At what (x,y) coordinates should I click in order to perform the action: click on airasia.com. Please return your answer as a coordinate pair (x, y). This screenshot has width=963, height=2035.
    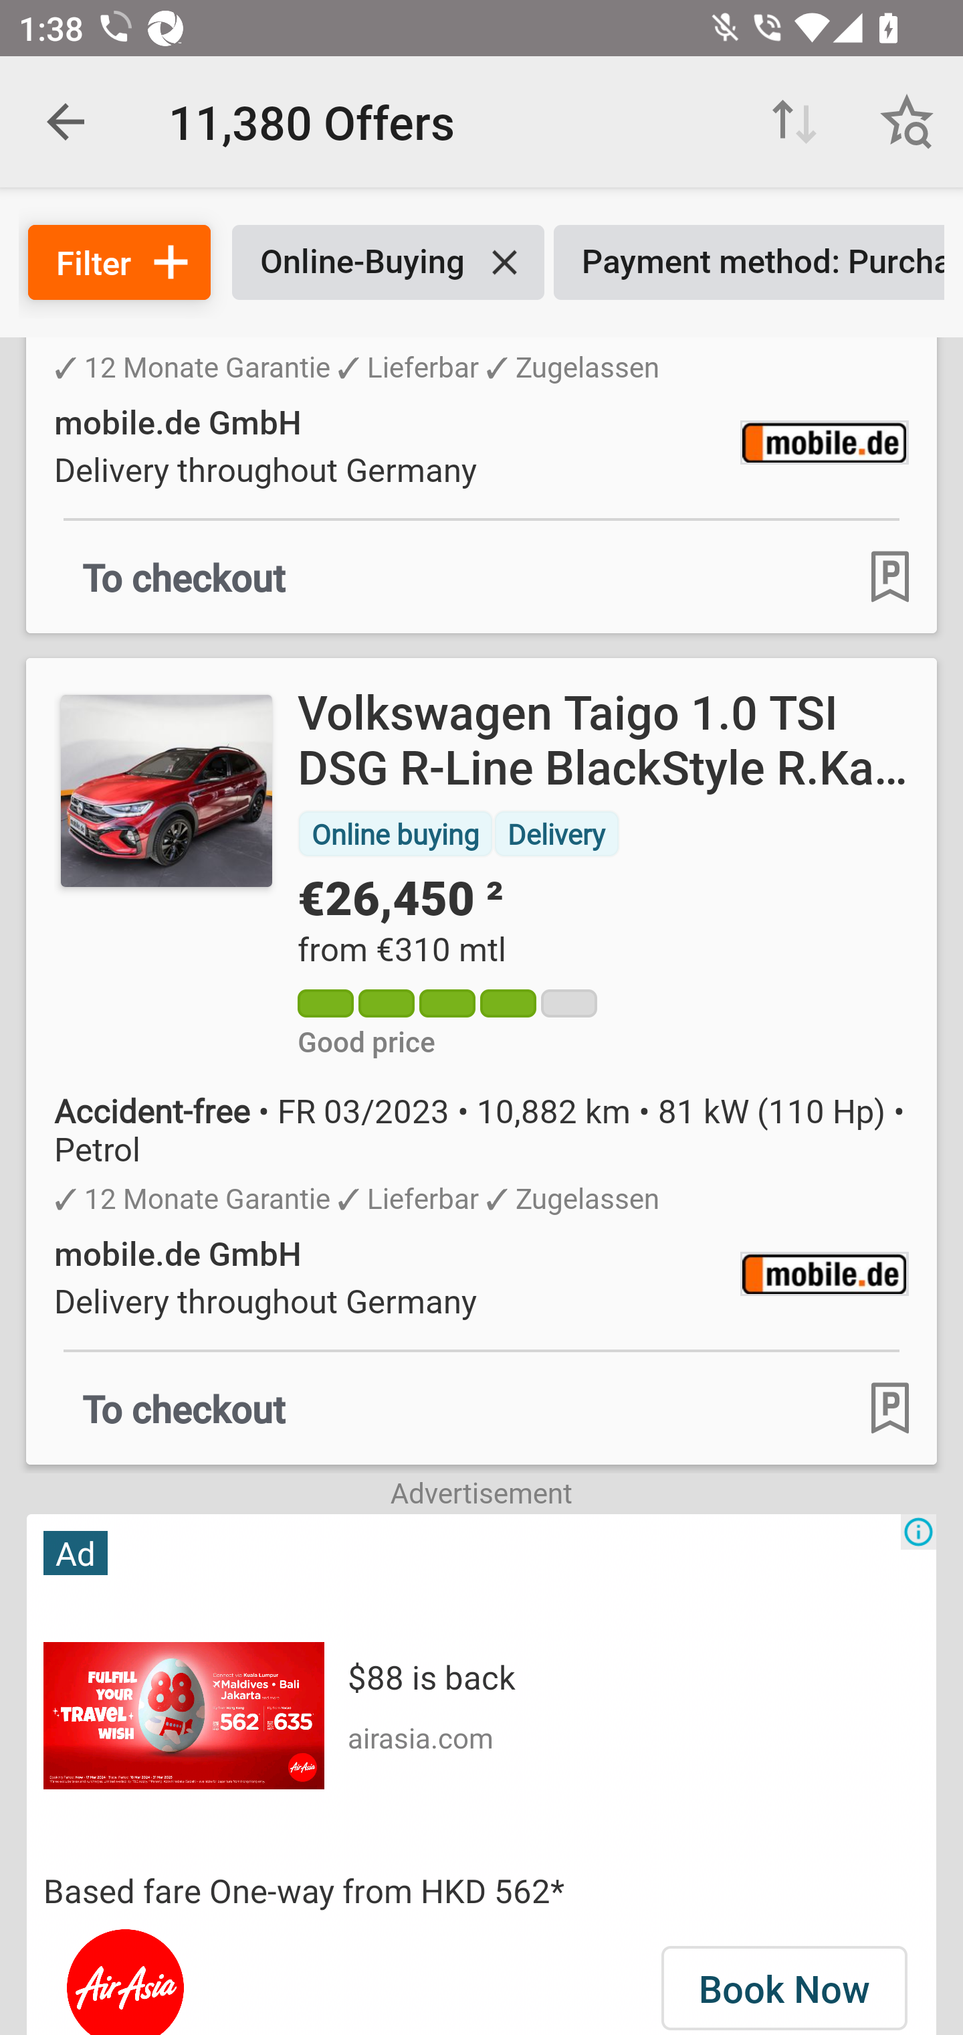
    Looking at the image, I should click on (420, 1736).